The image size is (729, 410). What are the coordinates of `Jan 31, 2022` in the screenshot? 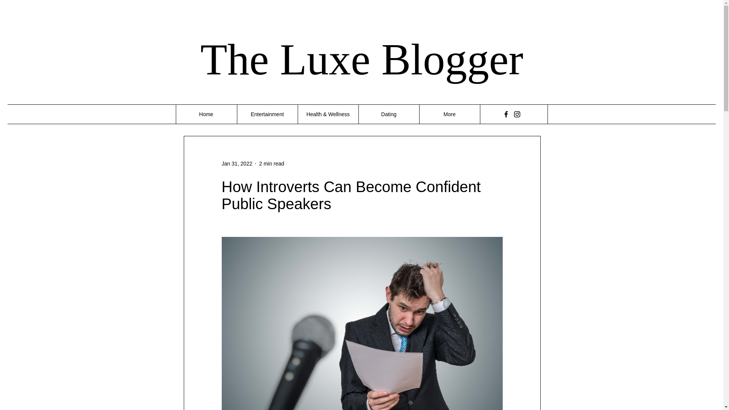 It's located at (237, 163).